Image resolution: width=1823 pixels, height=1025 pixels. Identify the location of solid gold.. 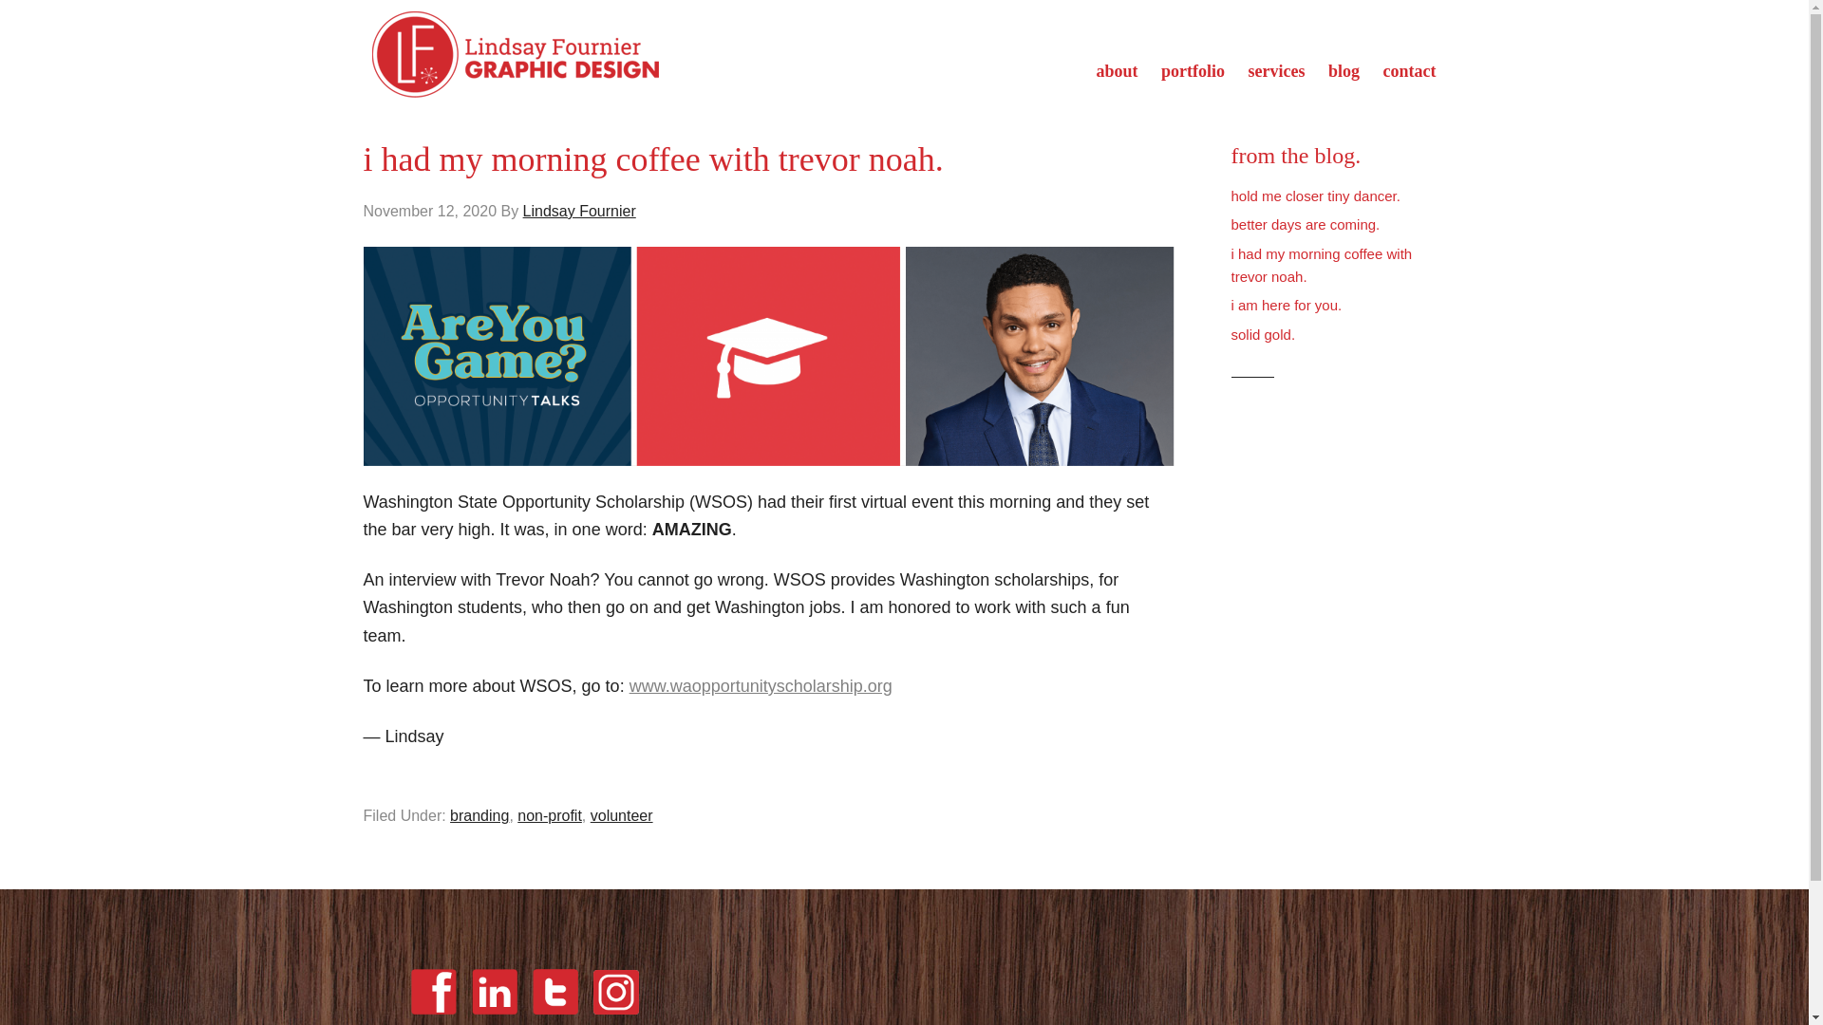
(1263, 334).